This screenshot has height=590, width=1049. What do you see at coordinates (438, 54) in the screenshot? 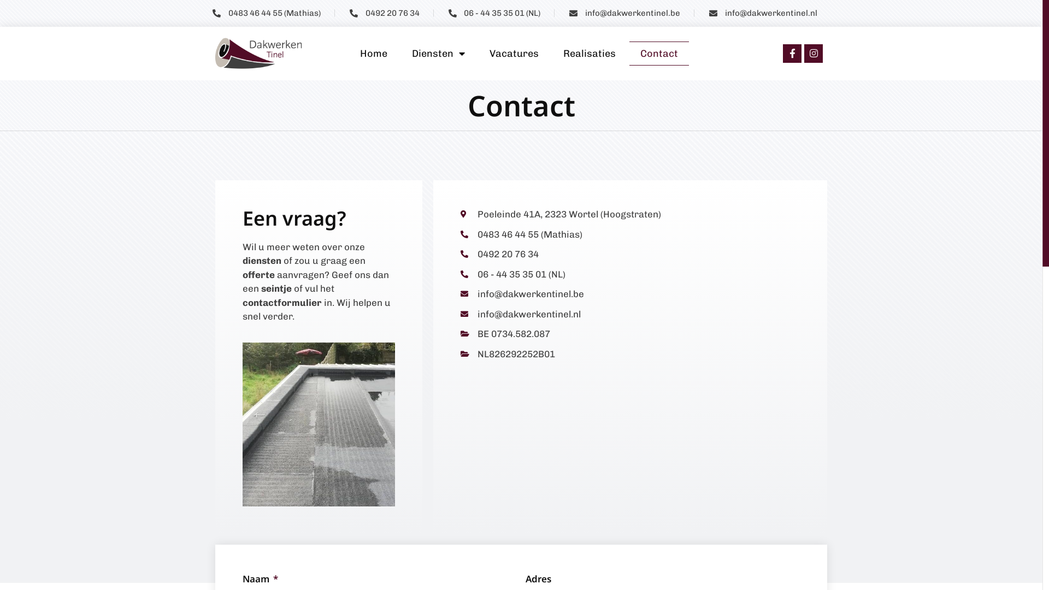
I see `Diensten` at bounding box center [438, 54].